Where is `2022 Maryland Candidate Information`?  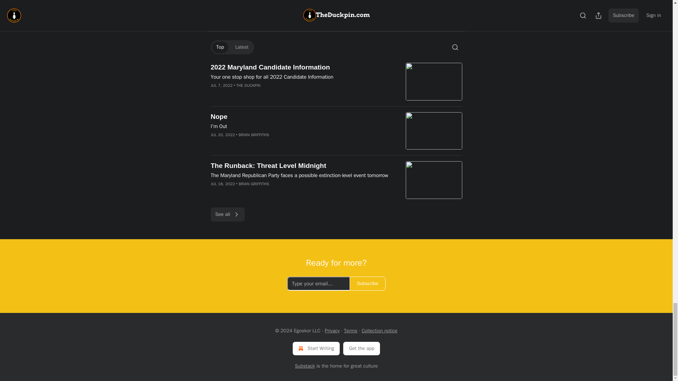 2022 Maryland Candidate Information is located at coordinates (303, 67).